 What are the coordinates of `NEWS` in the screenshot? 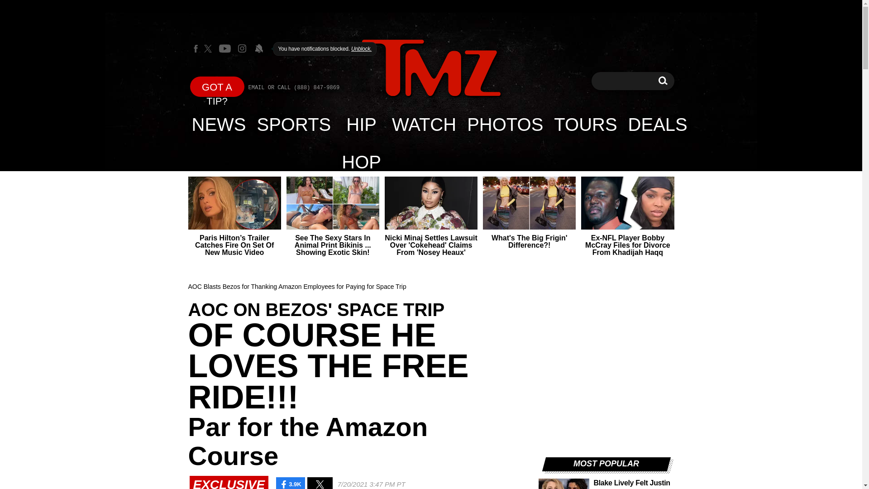 It's located at (505, 124).